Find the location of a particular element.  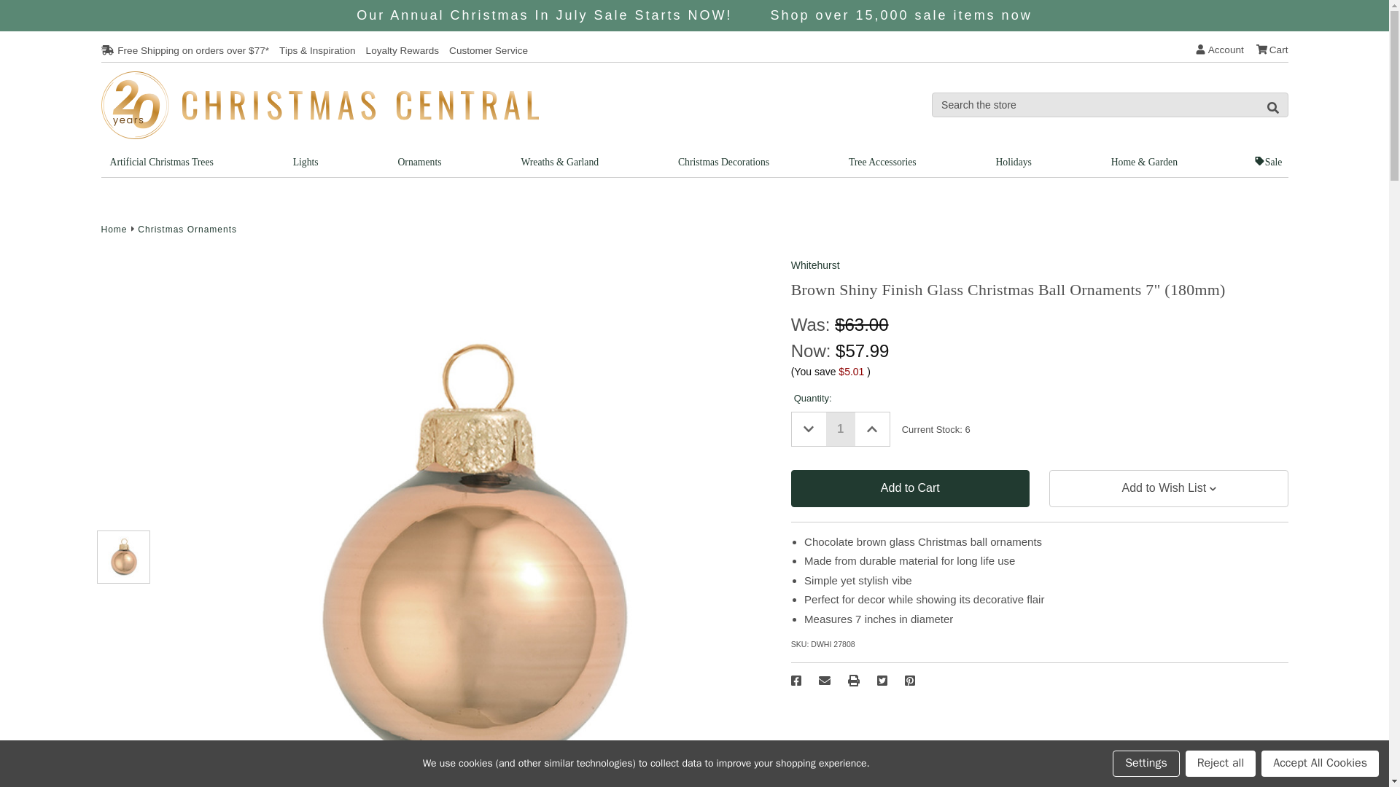

Artificial Christmas Trees is located at coordinates (160, 161).